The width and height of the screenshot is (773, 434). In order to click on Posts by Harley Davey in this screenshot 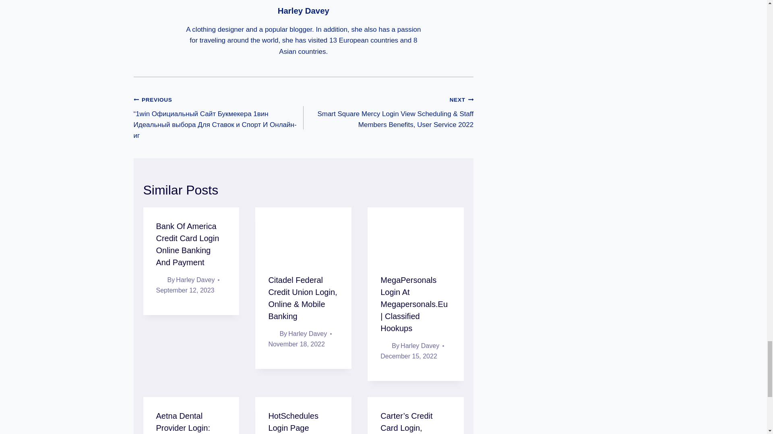, I will do `click(303, 10)`.